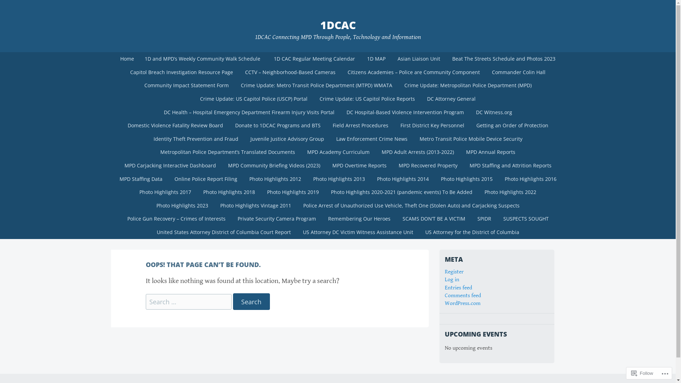 The height and width of the screenshot is (383, 681). Describe the element at coordinates (314, 59) in the screenshot. I see `1D CAC Regular Meeting Calendar` at that location.